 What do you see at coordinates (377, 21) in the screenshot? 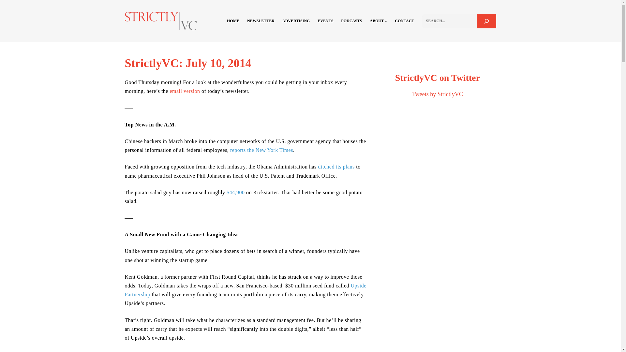
I see `ABOUT` at bounding box center [377, 21].